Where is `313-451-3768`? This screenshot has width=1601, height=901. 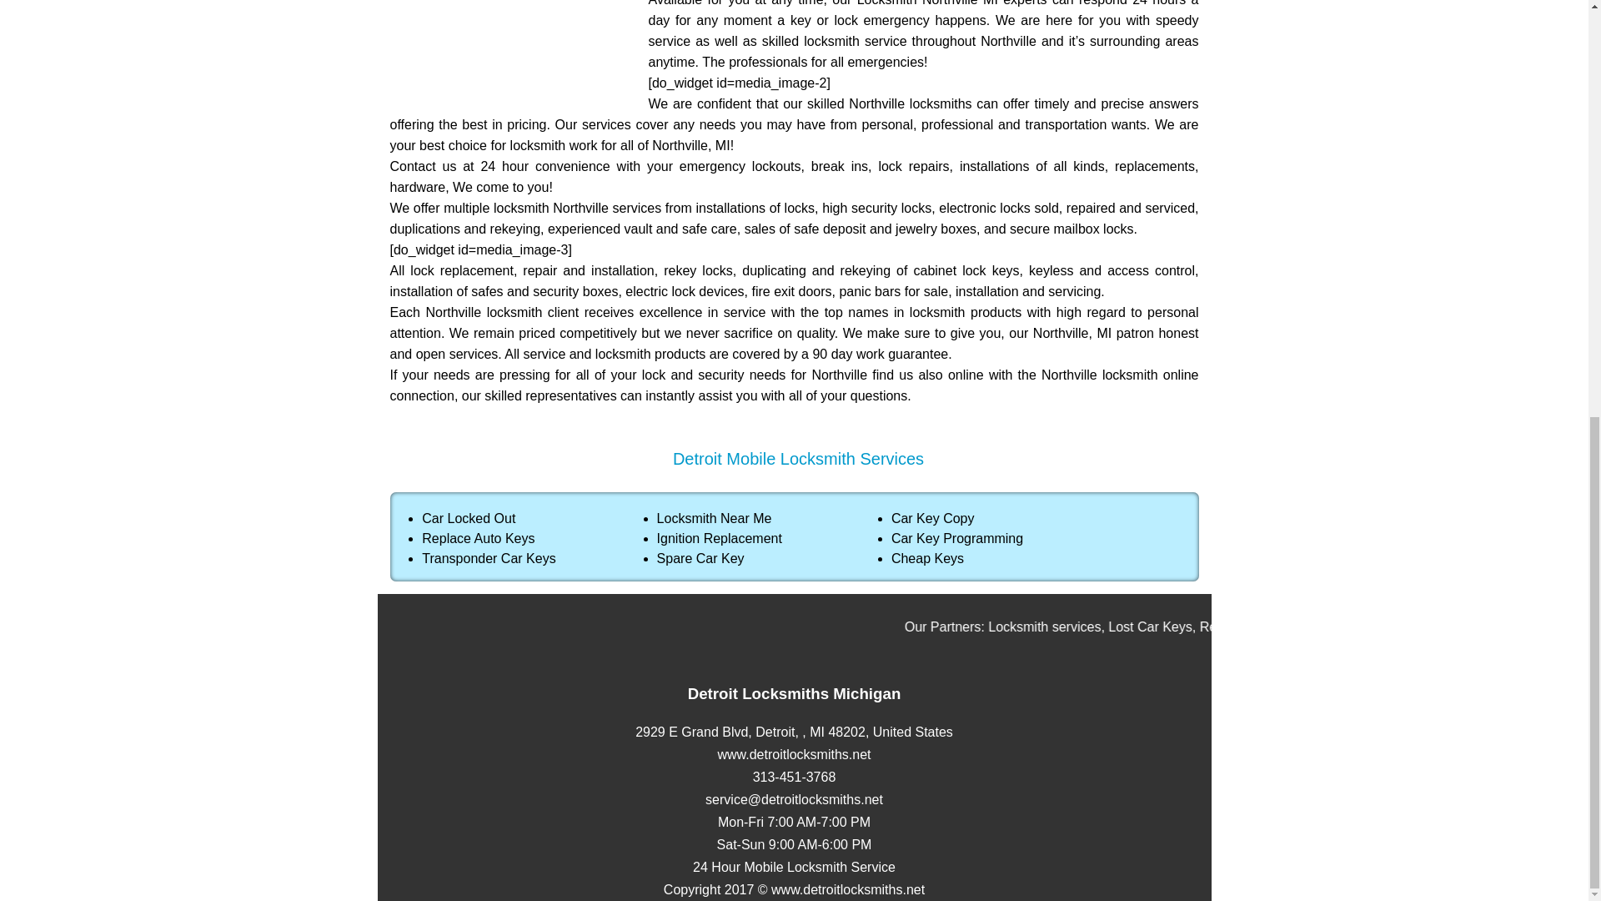 313-451-3768 is located at coordinates (794, 777).